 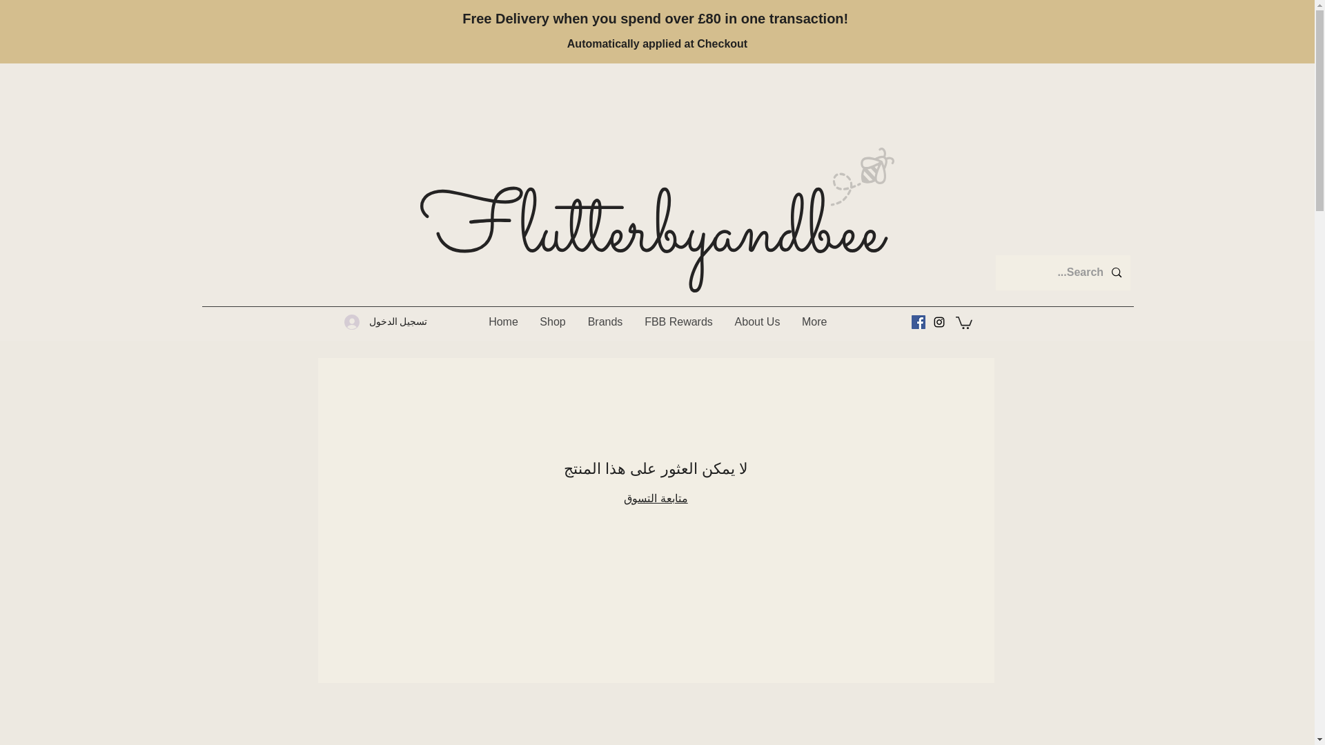 I want to click on About Us, so click(x=757, y=321).